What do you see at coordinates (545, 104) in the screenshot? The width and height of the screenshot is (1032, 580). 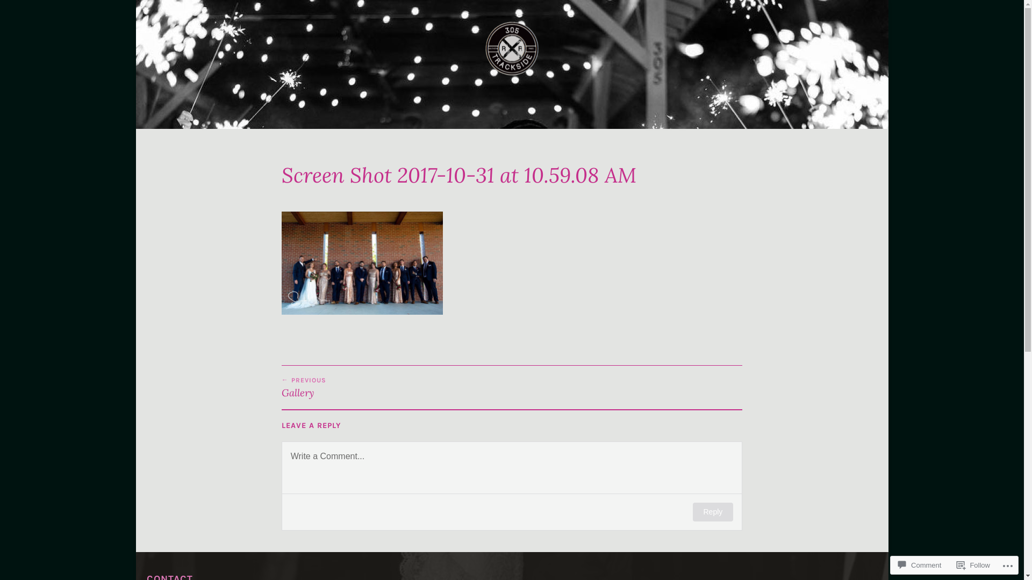 I see `305 TRACKSIDE` at bounding box center [545, 104].